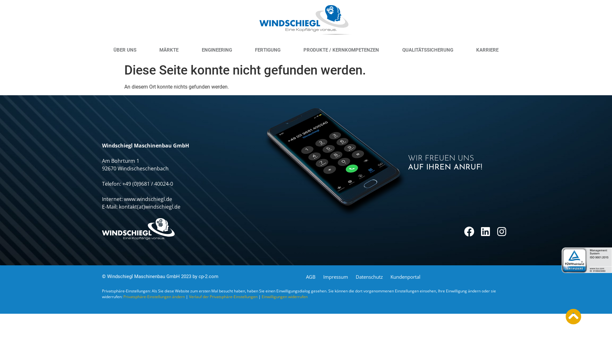 The height and width of the screenshot is (344, 612). What do you see at coordinates (150, 207) in the screenshot?
I see `kontakt(at)windschiegl.de` at bounding box center [150, 207].